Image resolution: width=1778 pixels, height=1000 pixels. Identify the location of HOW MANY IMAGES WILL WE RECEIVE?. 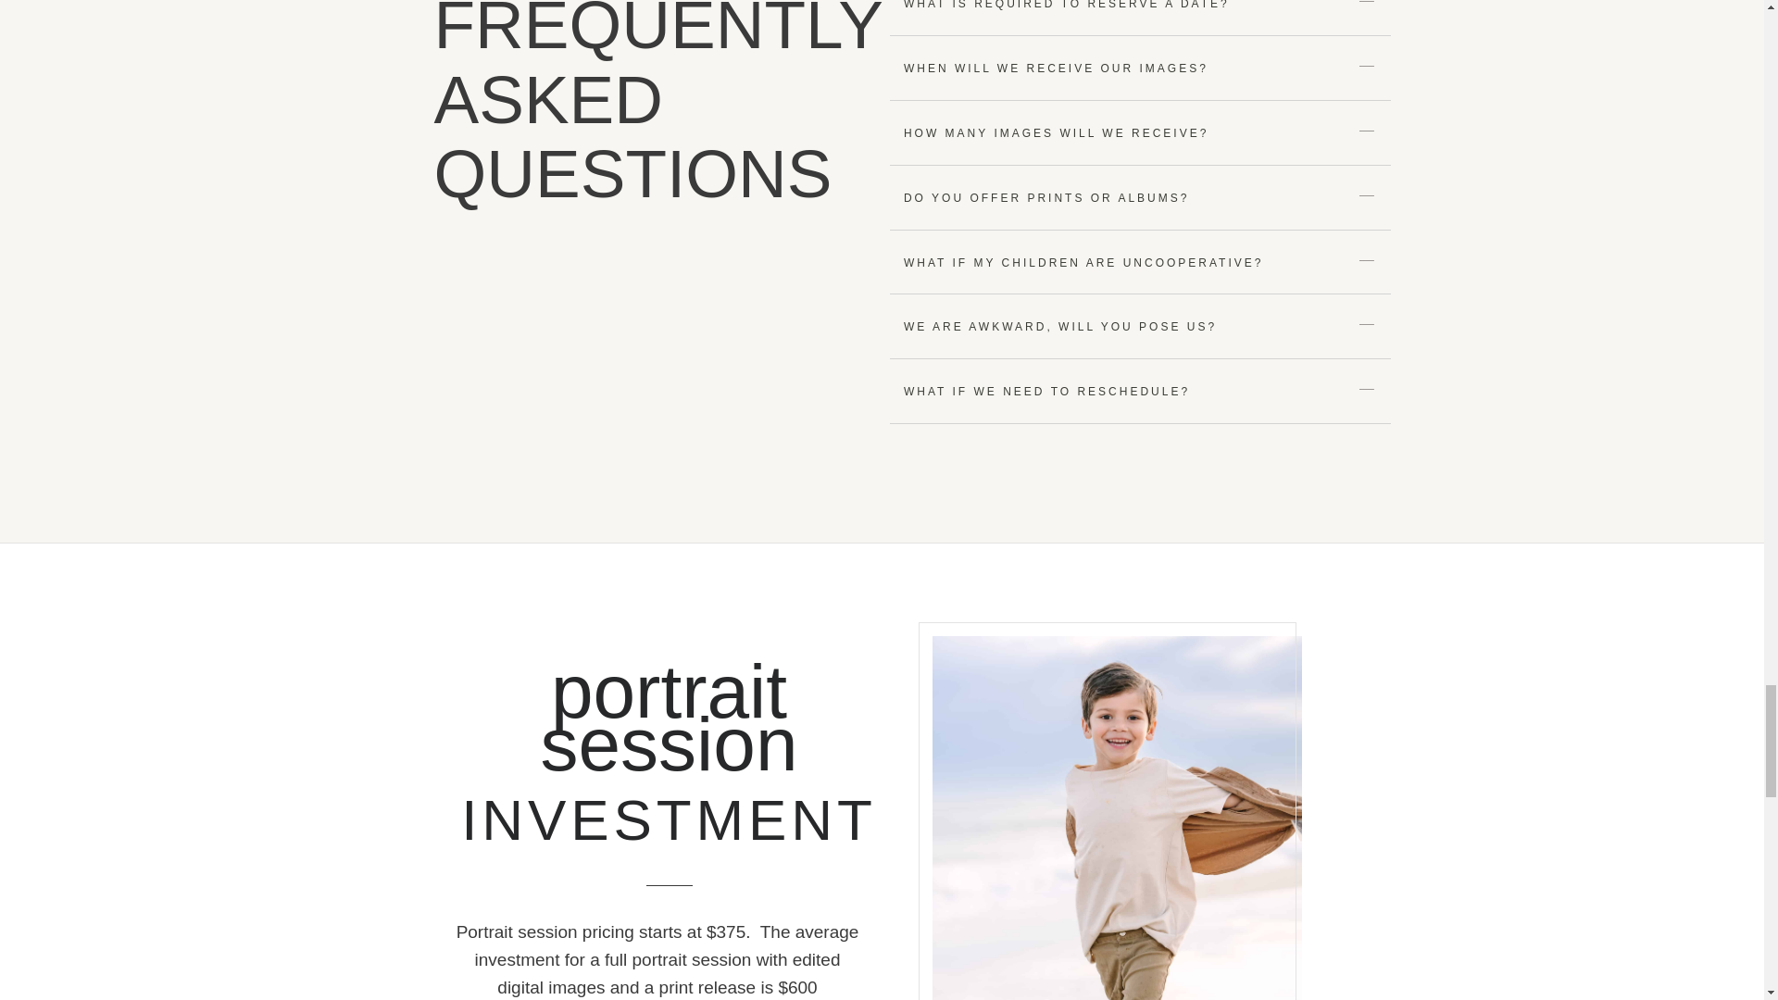
(1056, 133).